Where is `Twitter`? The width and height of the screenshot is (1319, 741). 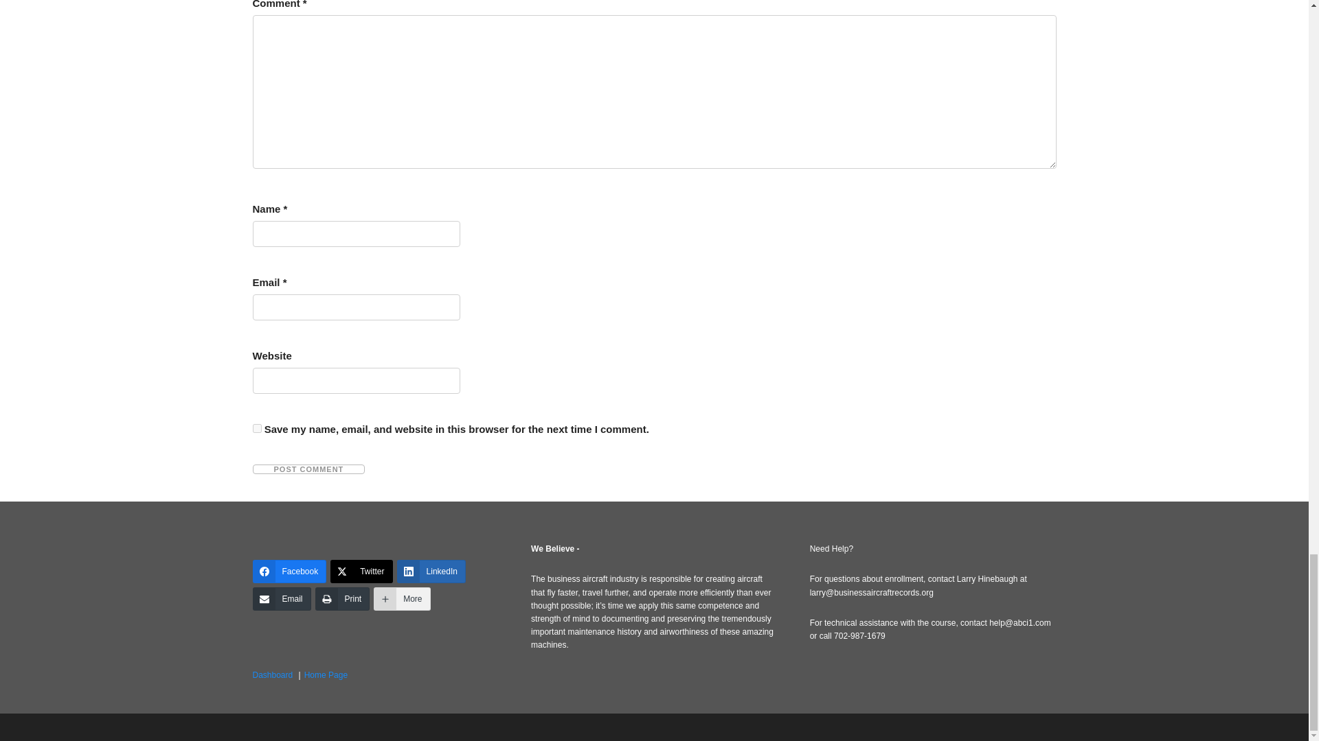 Twitter is located at coordinates (361, 571).